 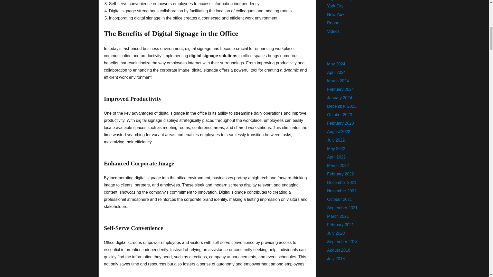 What do you see at coordinates (334, 23) in the screenshot?
I see `Reports` at bounding box center [334, 23].